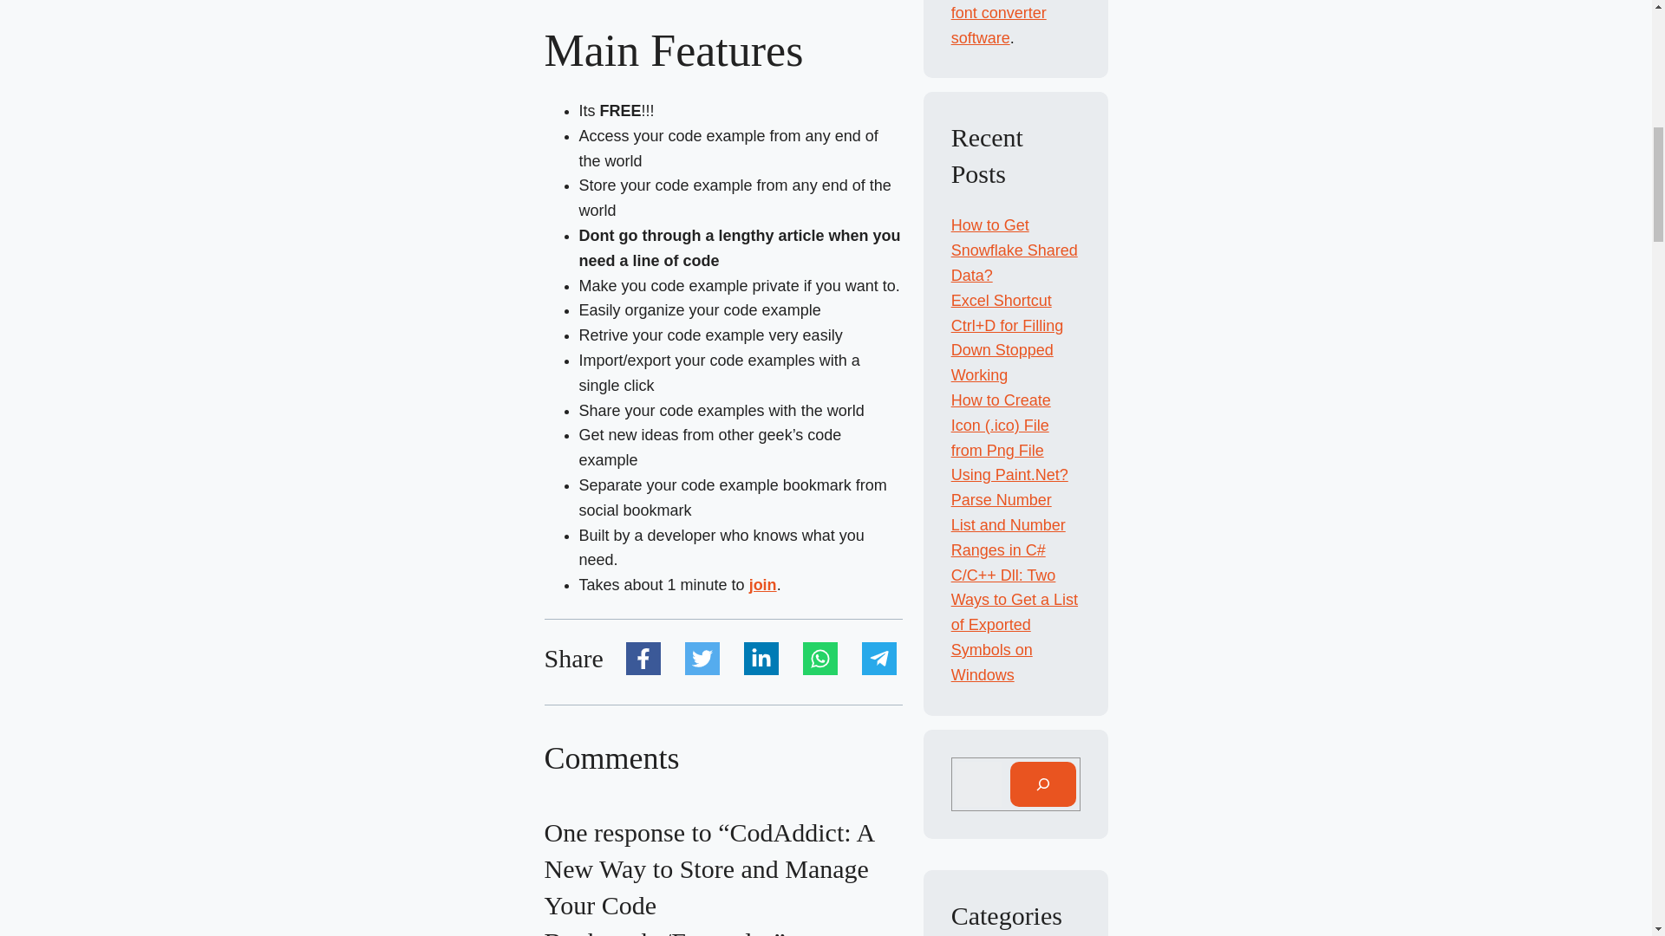 Image resolution: width=1665 pixels, height=936 pixels. What do you see at coordinates (763, 584) in the screenshot?
I see `join` at bounding box center [763, 584].